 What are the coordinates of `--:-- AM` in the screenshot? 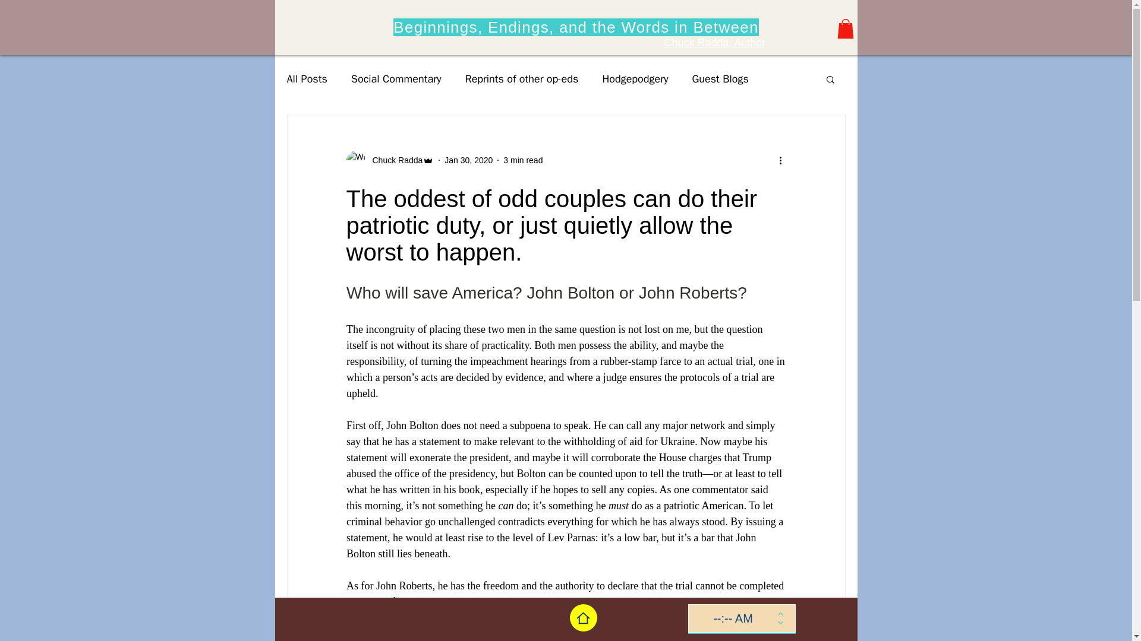 It's located at (732, 618).